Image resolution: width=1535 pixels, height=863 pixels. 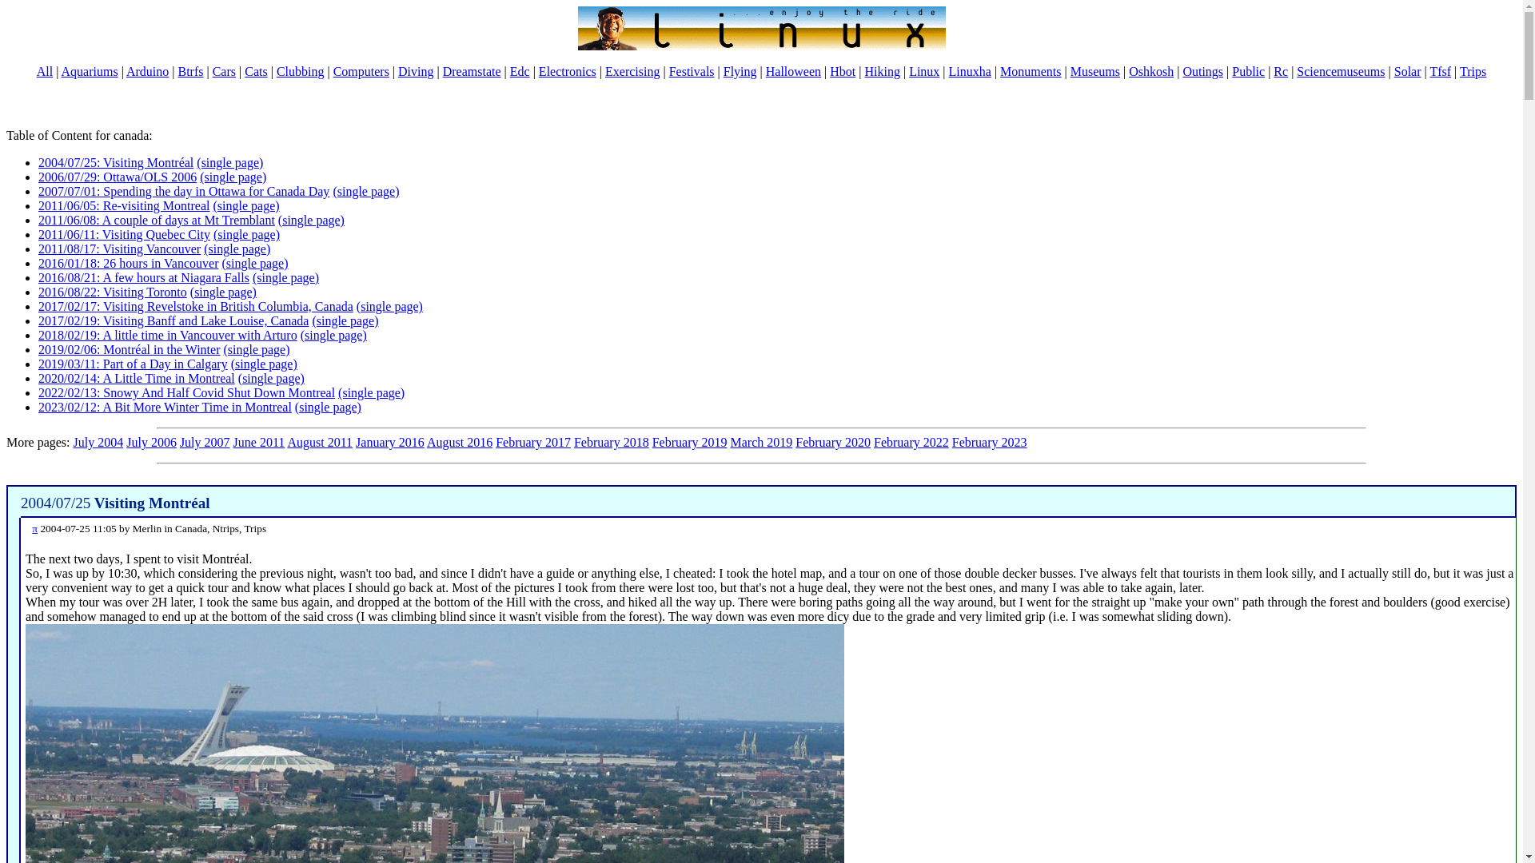 I want to click on Edc, so click(x=520, y=72).